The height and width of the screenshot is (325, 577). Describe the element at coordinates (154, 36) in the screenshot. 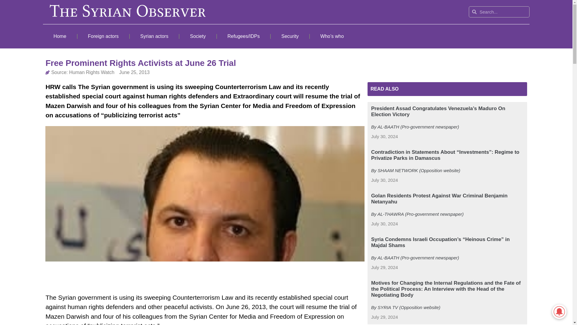

I see `Syrian actors` at that location.